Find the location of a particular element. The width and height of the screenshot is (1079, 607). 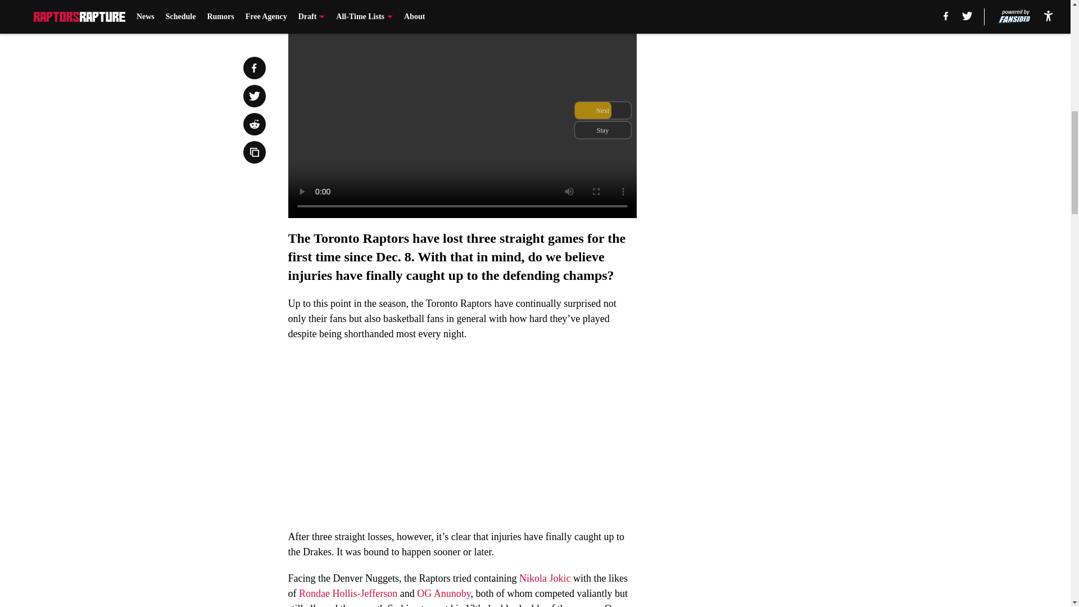

Nikola Jokic is located at coordinates (545, 578).